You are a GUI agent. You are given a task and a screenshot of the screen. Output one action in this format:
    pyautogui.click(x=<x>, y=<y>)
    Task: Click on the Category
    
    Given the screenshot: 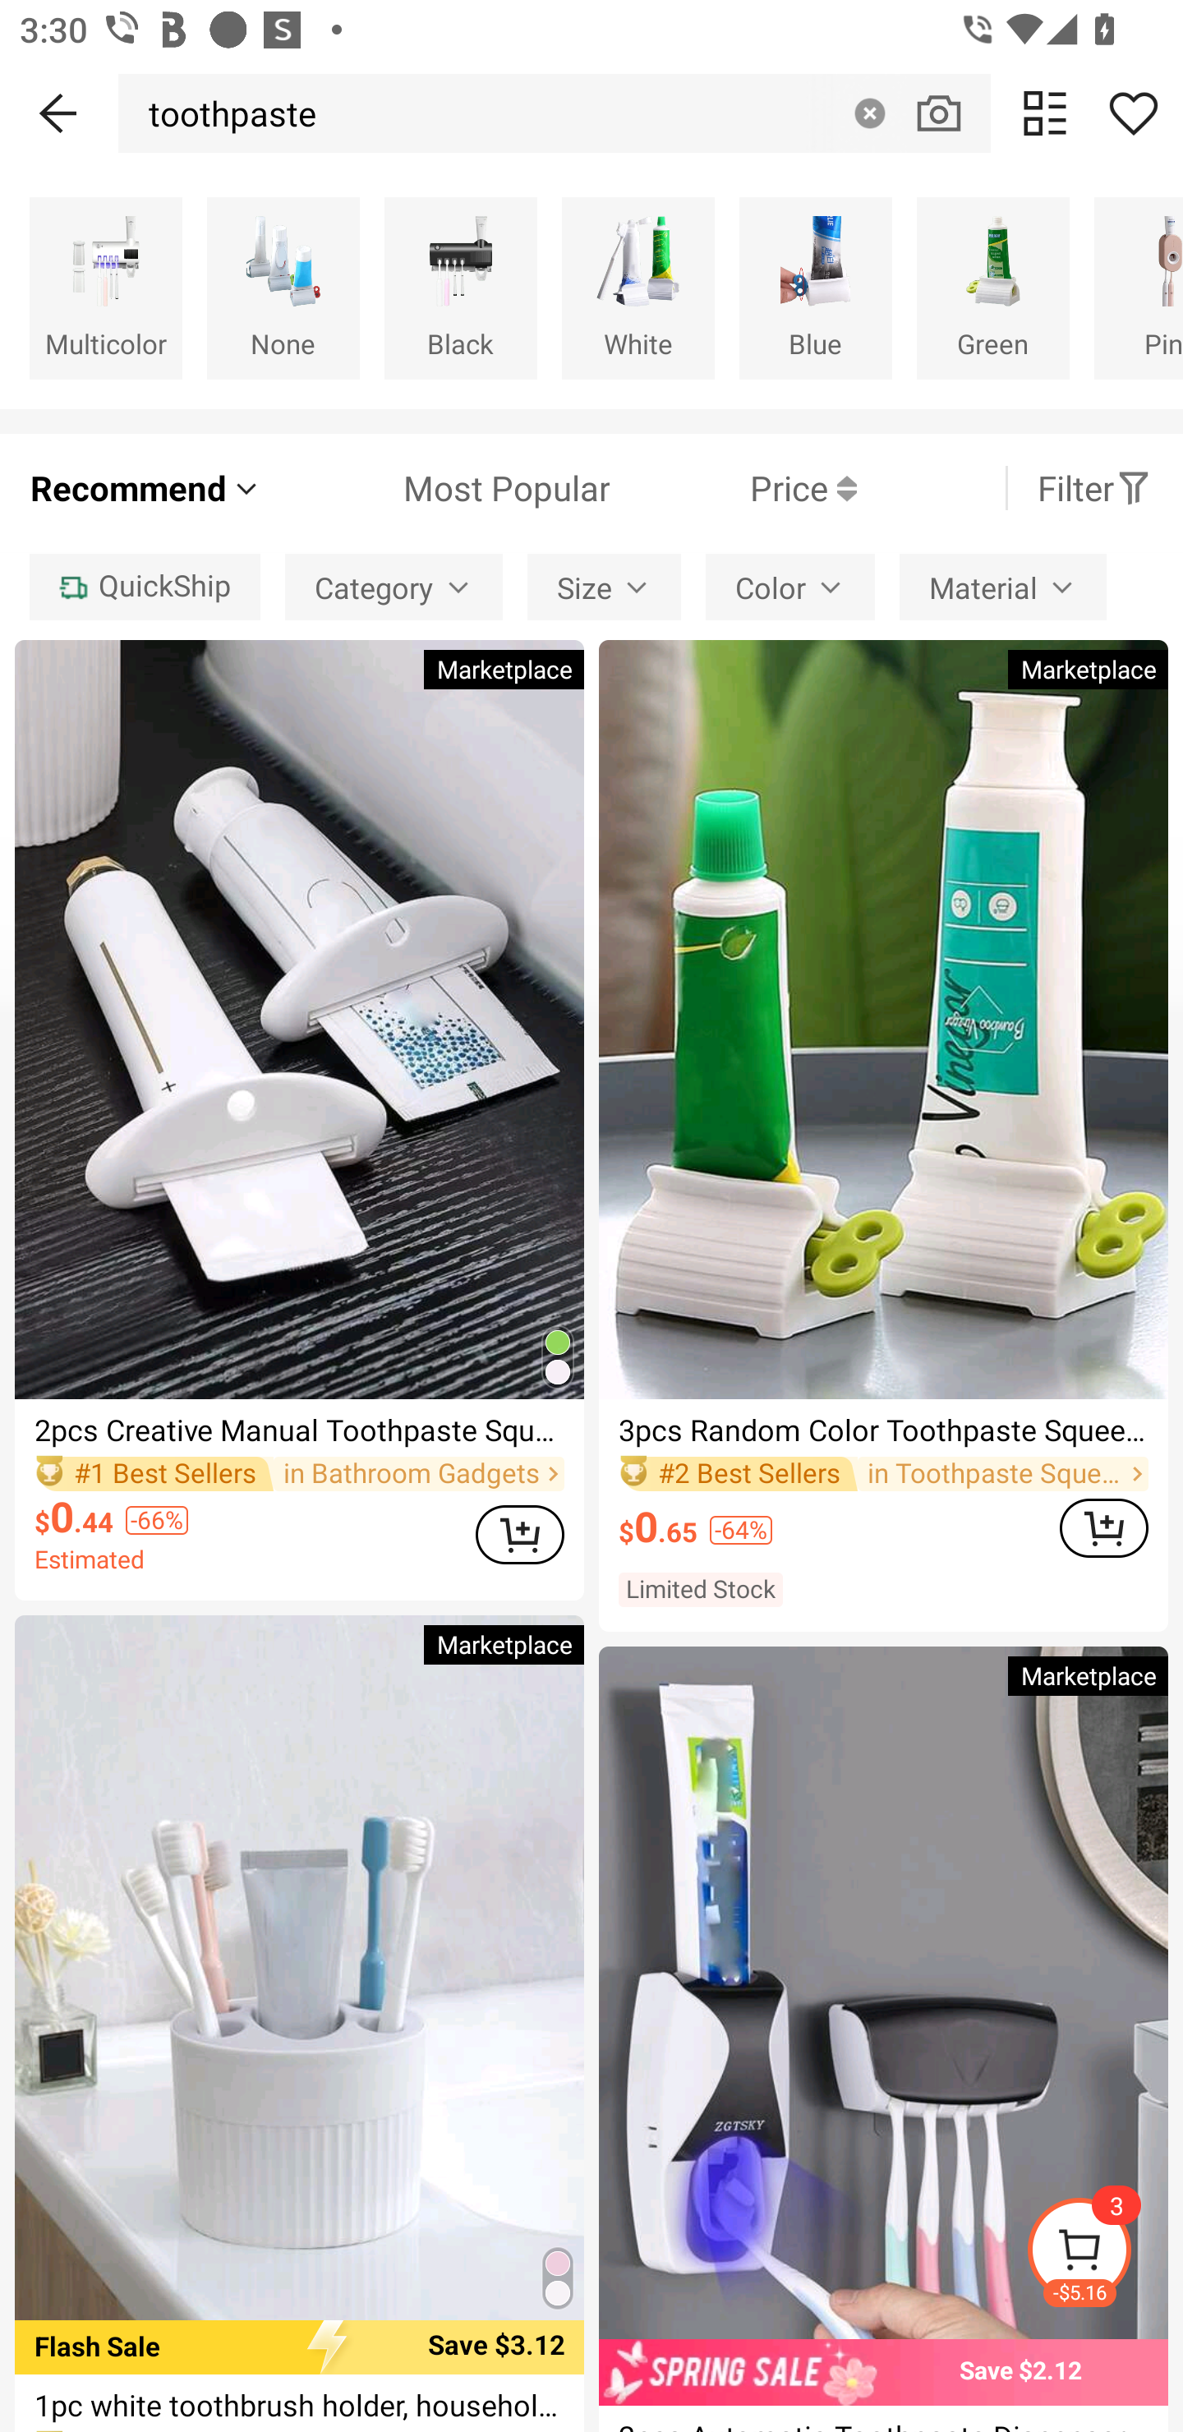 What is the action you would take?
    pyautogui.click(x=394, y=587)
    